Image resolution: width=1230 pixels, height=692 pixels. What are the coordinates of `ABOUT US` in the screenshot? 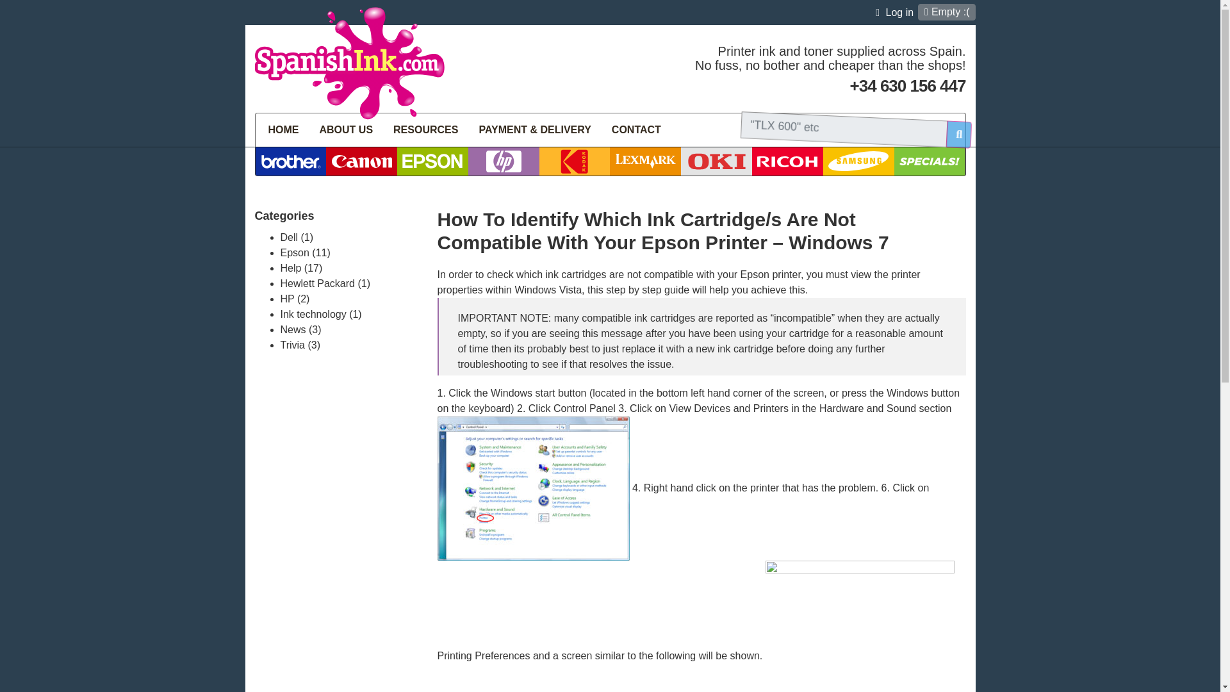 It's located at (346, 129).